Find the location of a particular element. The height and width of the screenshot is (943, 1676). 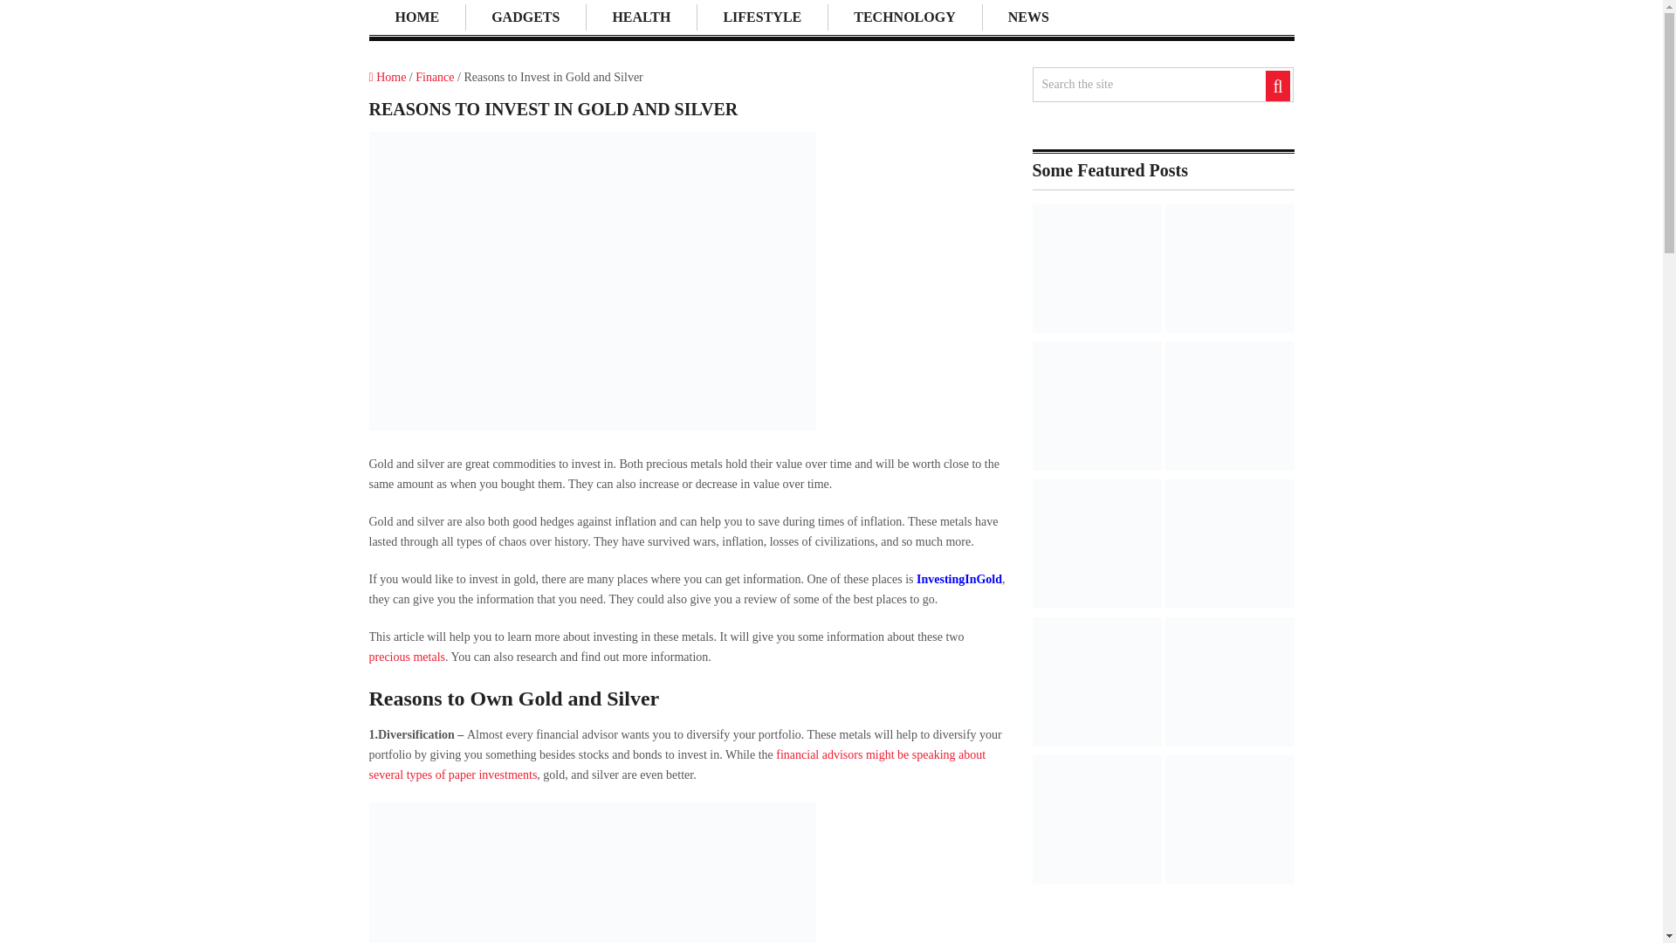

LIFESTYLE is located at coordinates (762, 17).